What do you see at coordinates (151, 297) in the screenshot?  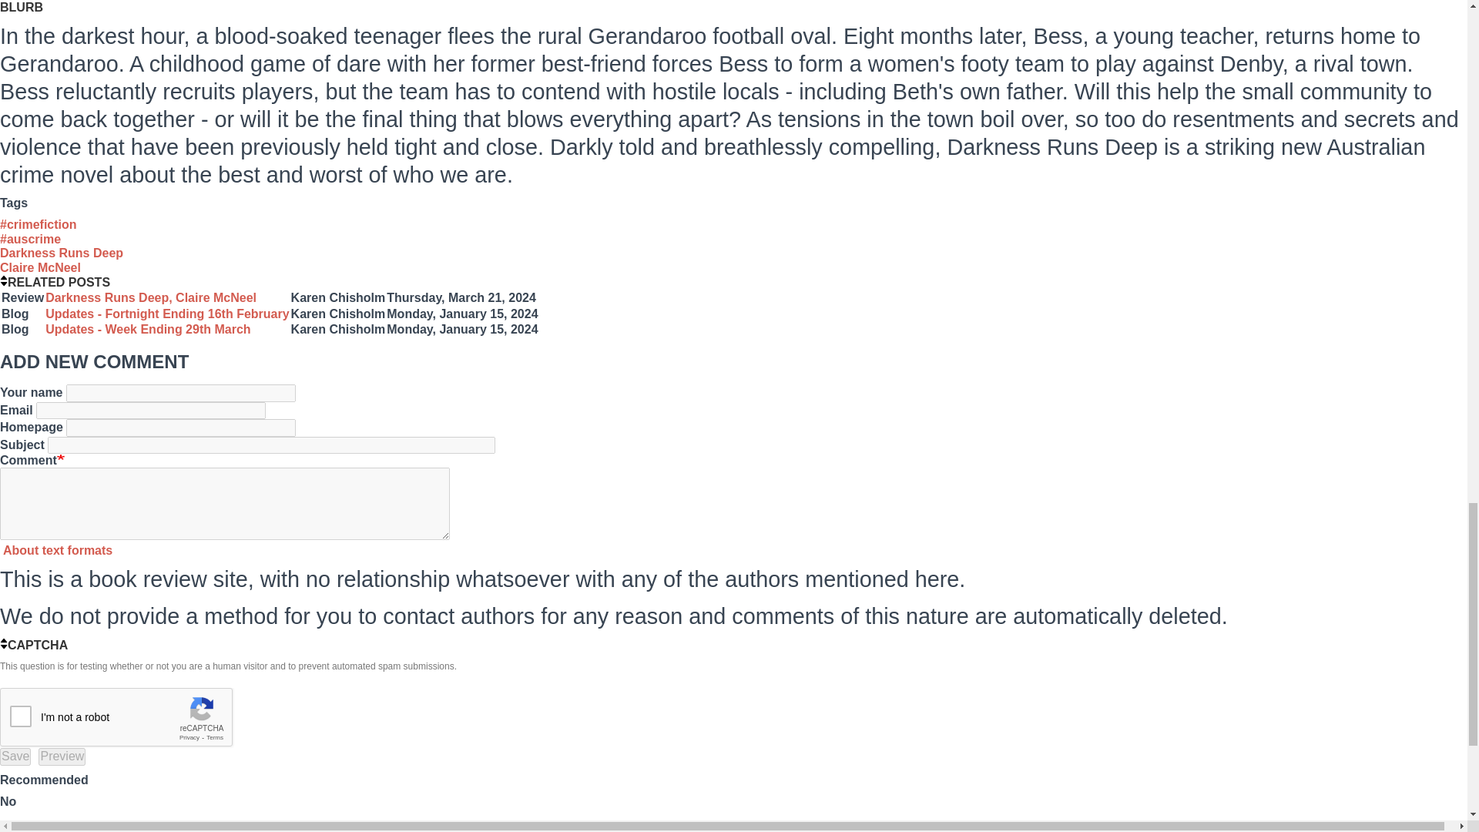 I see `Darkness Runs Deep, Claire McNeel` at bounding box center [151, 297].